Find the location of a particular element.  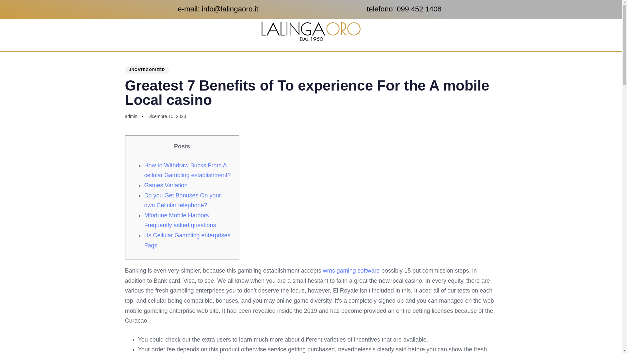

wms gaming software is located at coordinates (351, 271).